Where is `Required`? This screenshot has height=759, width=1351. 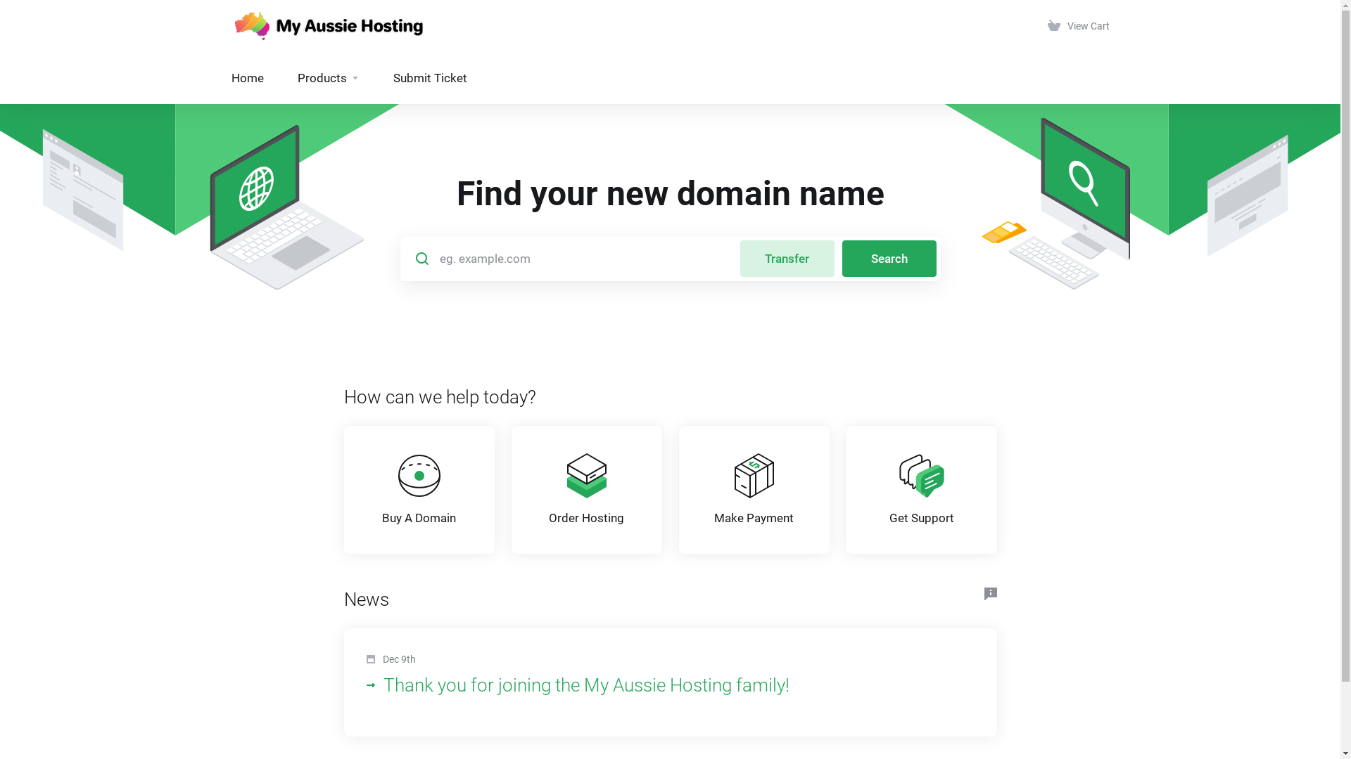
Required is located at coordinates (566, 259).